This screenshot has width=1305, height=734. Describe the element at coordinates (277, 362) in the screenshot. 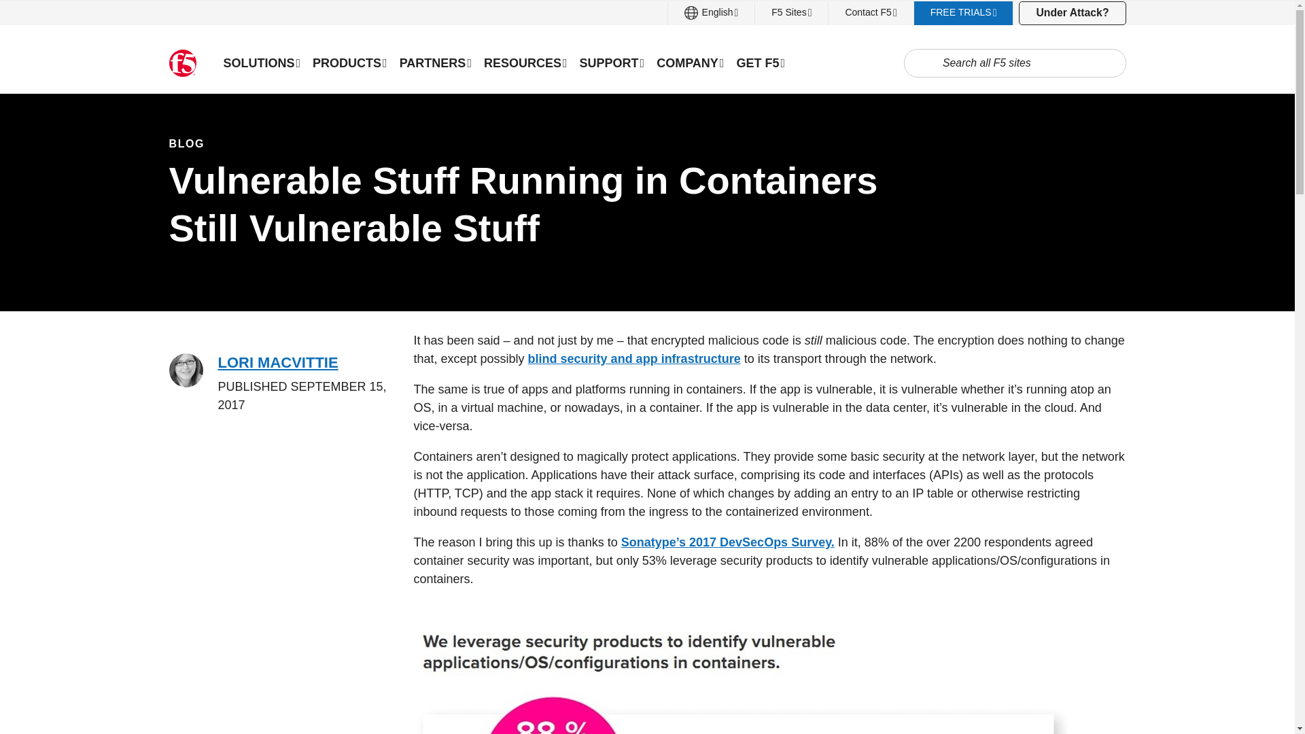

I see `LORI MACVITTIE` at that location.